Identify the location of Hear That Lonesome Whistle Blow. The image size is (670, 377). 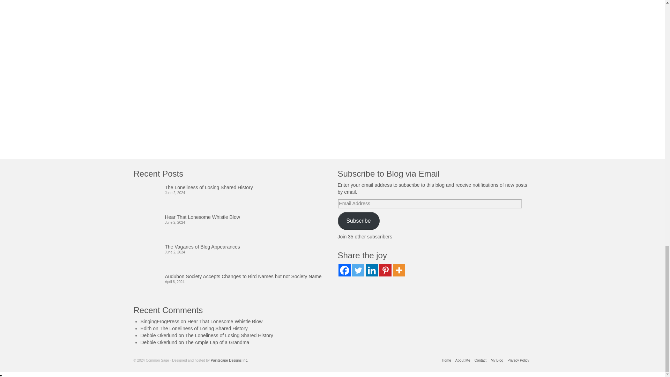
(232, 216).